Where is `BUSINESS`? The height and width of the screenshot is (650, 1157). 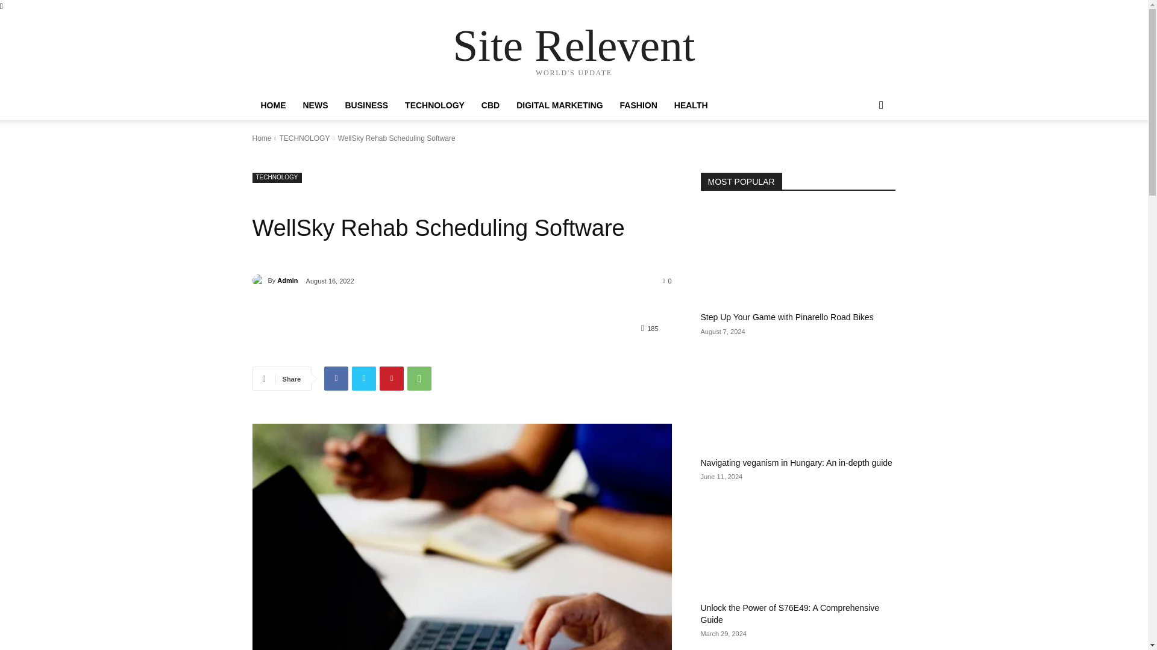 BUSINESS is located at coordinates (366, 105).